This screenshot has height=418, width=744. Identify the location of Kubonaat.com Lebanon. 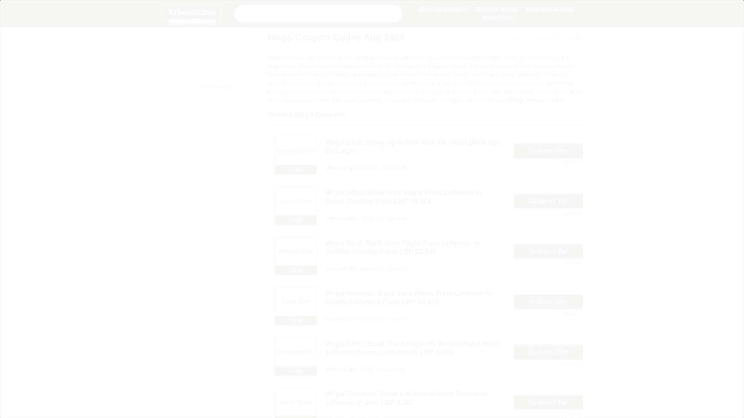
(193, 14).